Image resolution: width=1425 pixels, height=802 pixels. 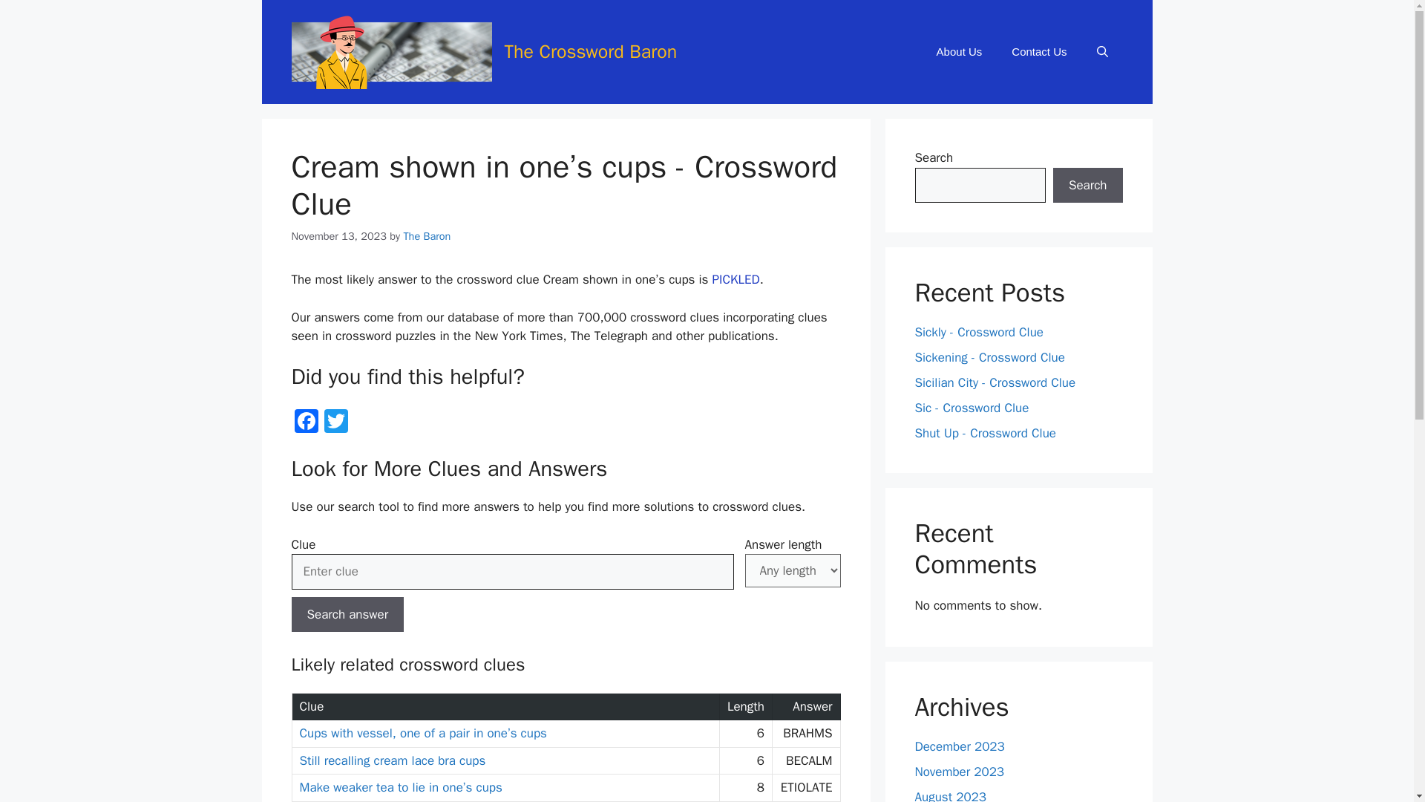 What do you see at coordinates (347, 615) in the screenshot?
I see `Search answer` at bounding box center [347, 615].